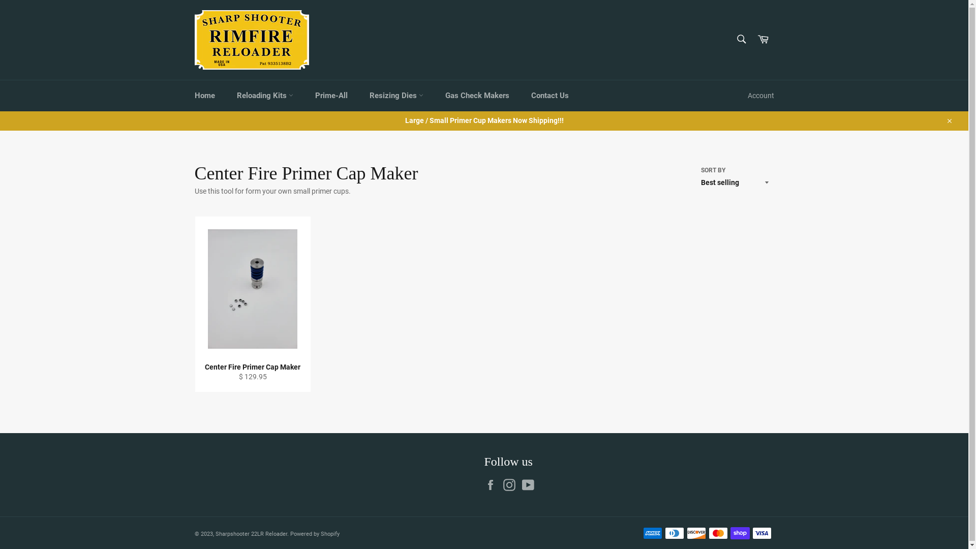  What do you see at coordinates (530, 485) in the screenshot?
I see `YouTube` at bounding box center [530, 485].